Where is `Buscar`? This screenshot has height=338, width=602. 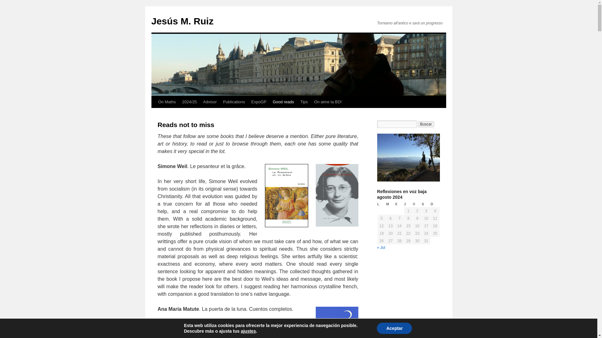
Buscar is located at coordinates (426, 124).